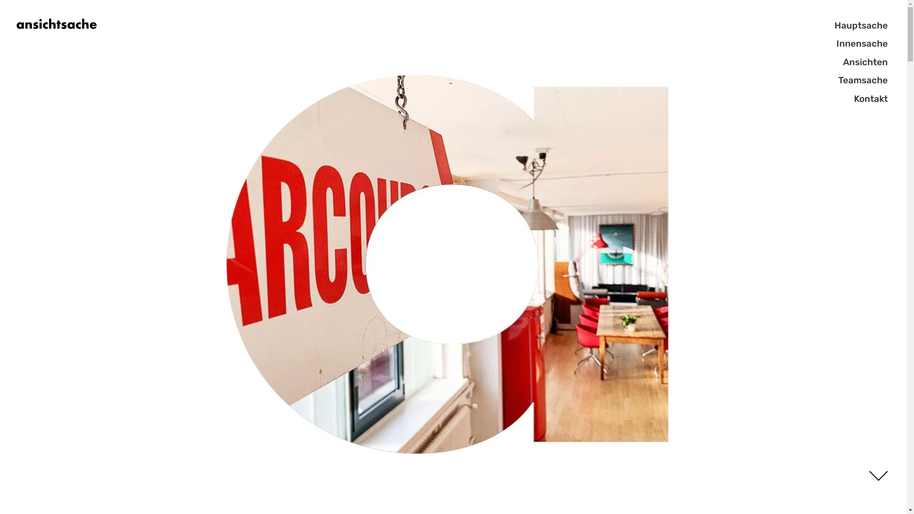  I want to click on Ansichten, so click(871, 62).